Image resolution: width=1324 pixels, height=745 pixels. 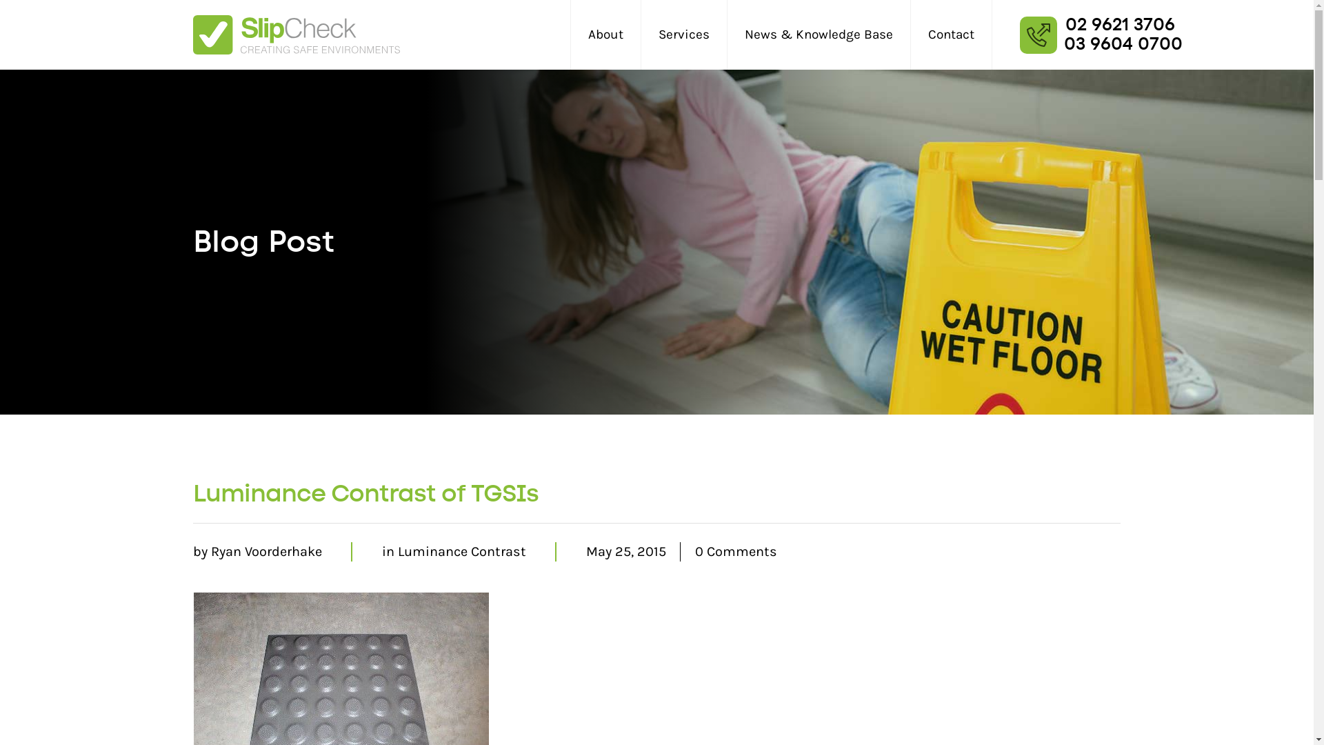 I want to click on 0 Comments, so click(x=736, y=552).